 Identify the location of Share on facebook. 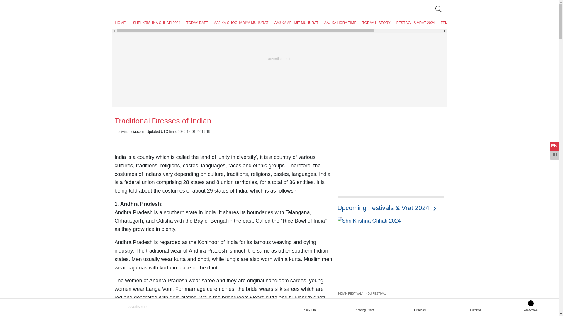
(118, 141).